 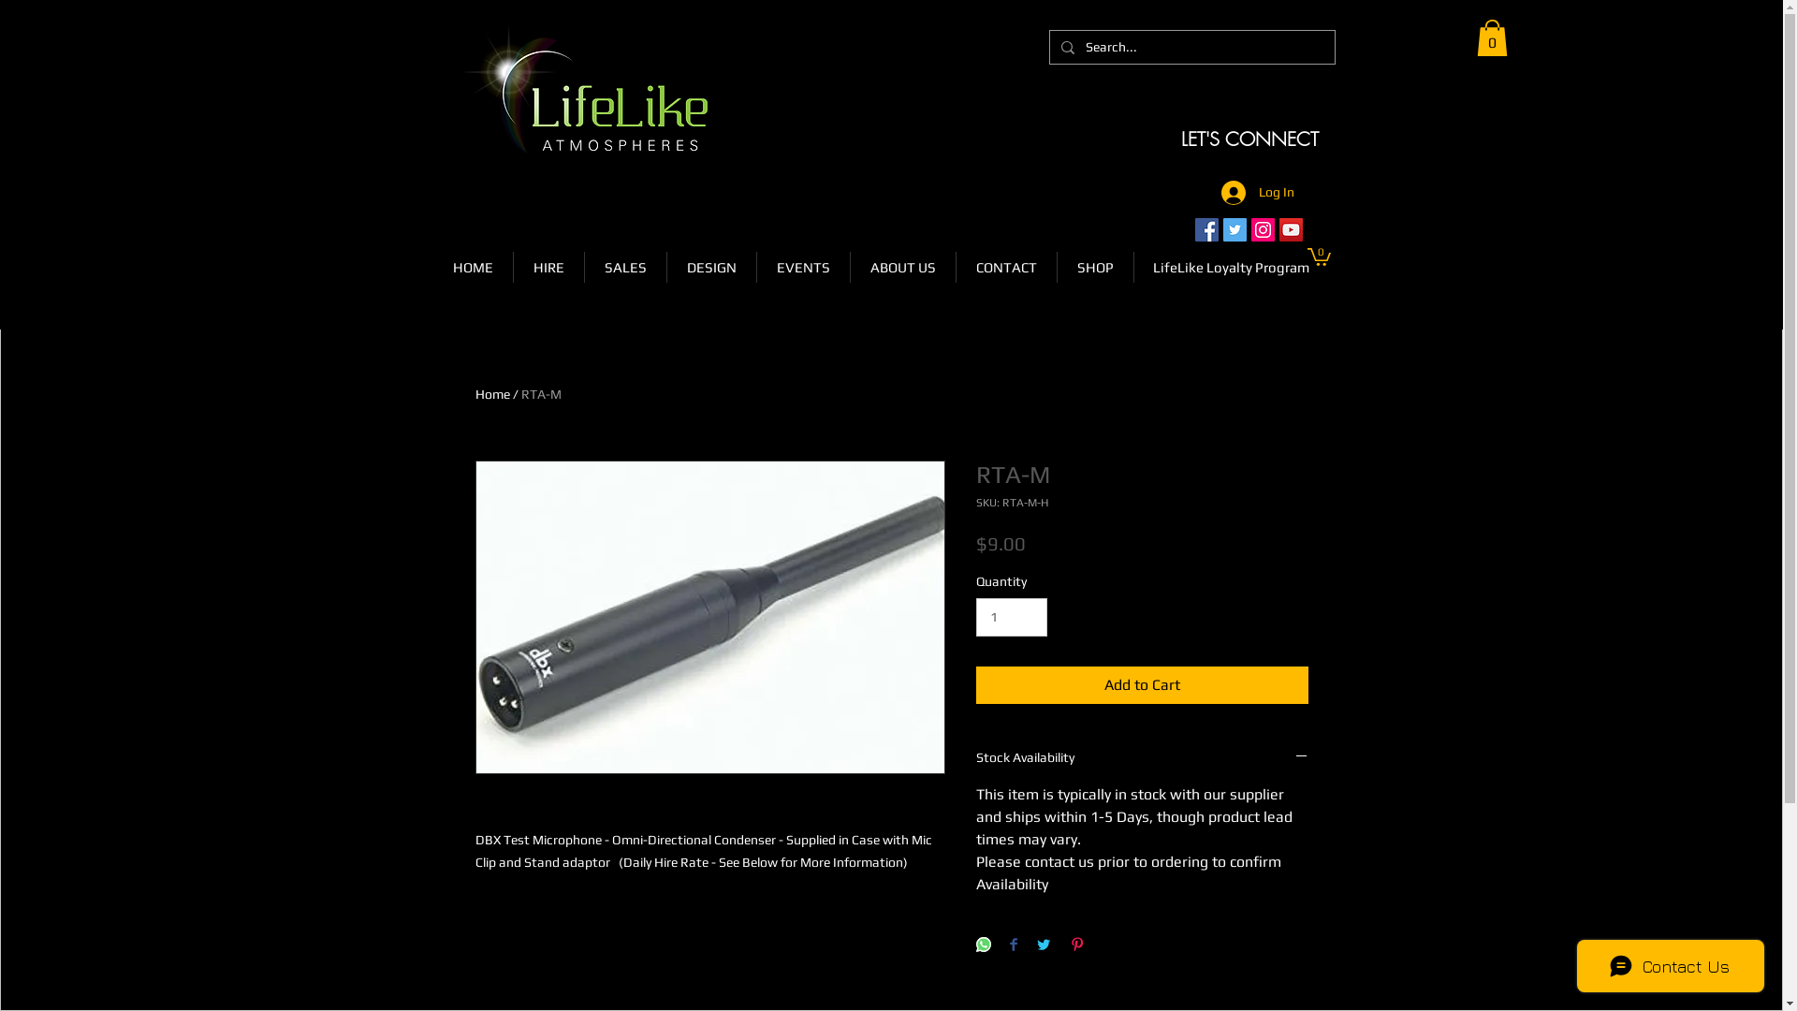 I want to click on DESIGN, so click(x=711, y=268).